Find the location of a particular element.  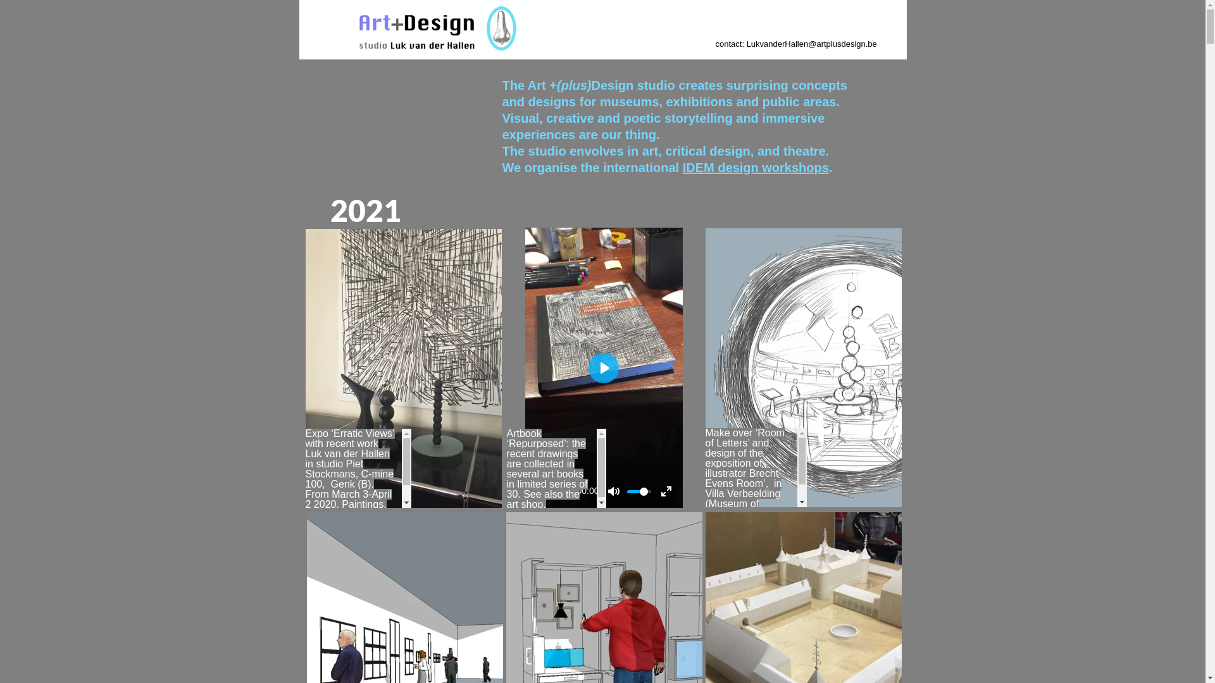

Mute is located at coordinates (614, 491).